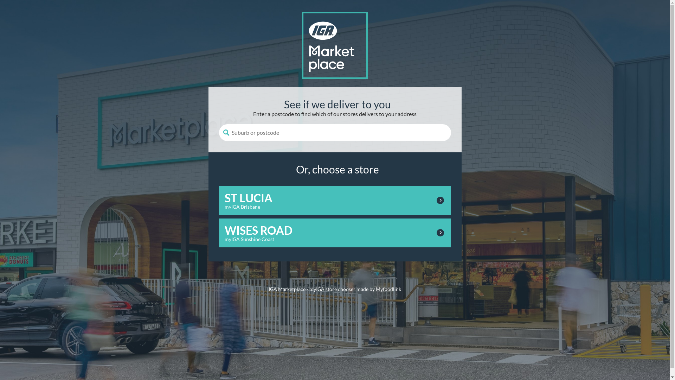 This screenshot has width=675, height=380. I want to click on ST LUCIA
myIGA Brisbane, so click(335, 201).